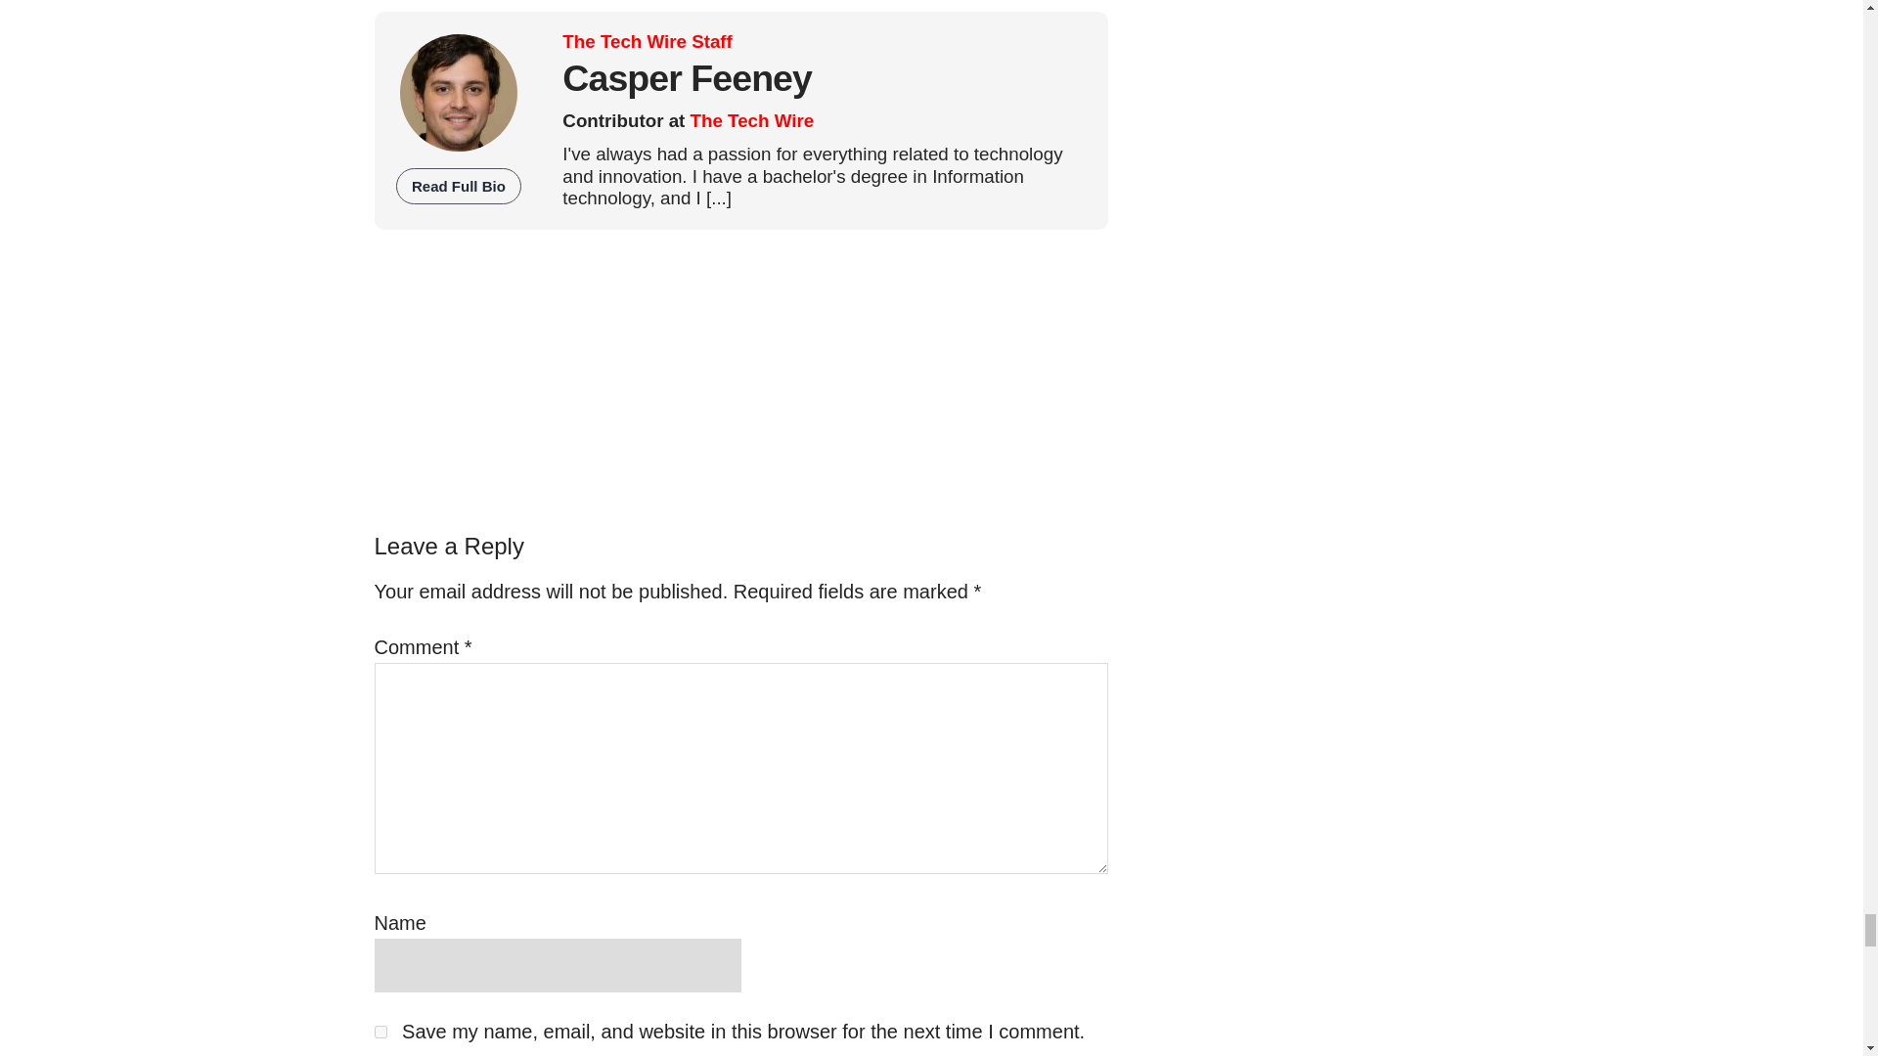 This screenshot has height=1056, width=1878. Describe the element at coordinates (380, 1031) in the screenshot. I see `yes` at that location.